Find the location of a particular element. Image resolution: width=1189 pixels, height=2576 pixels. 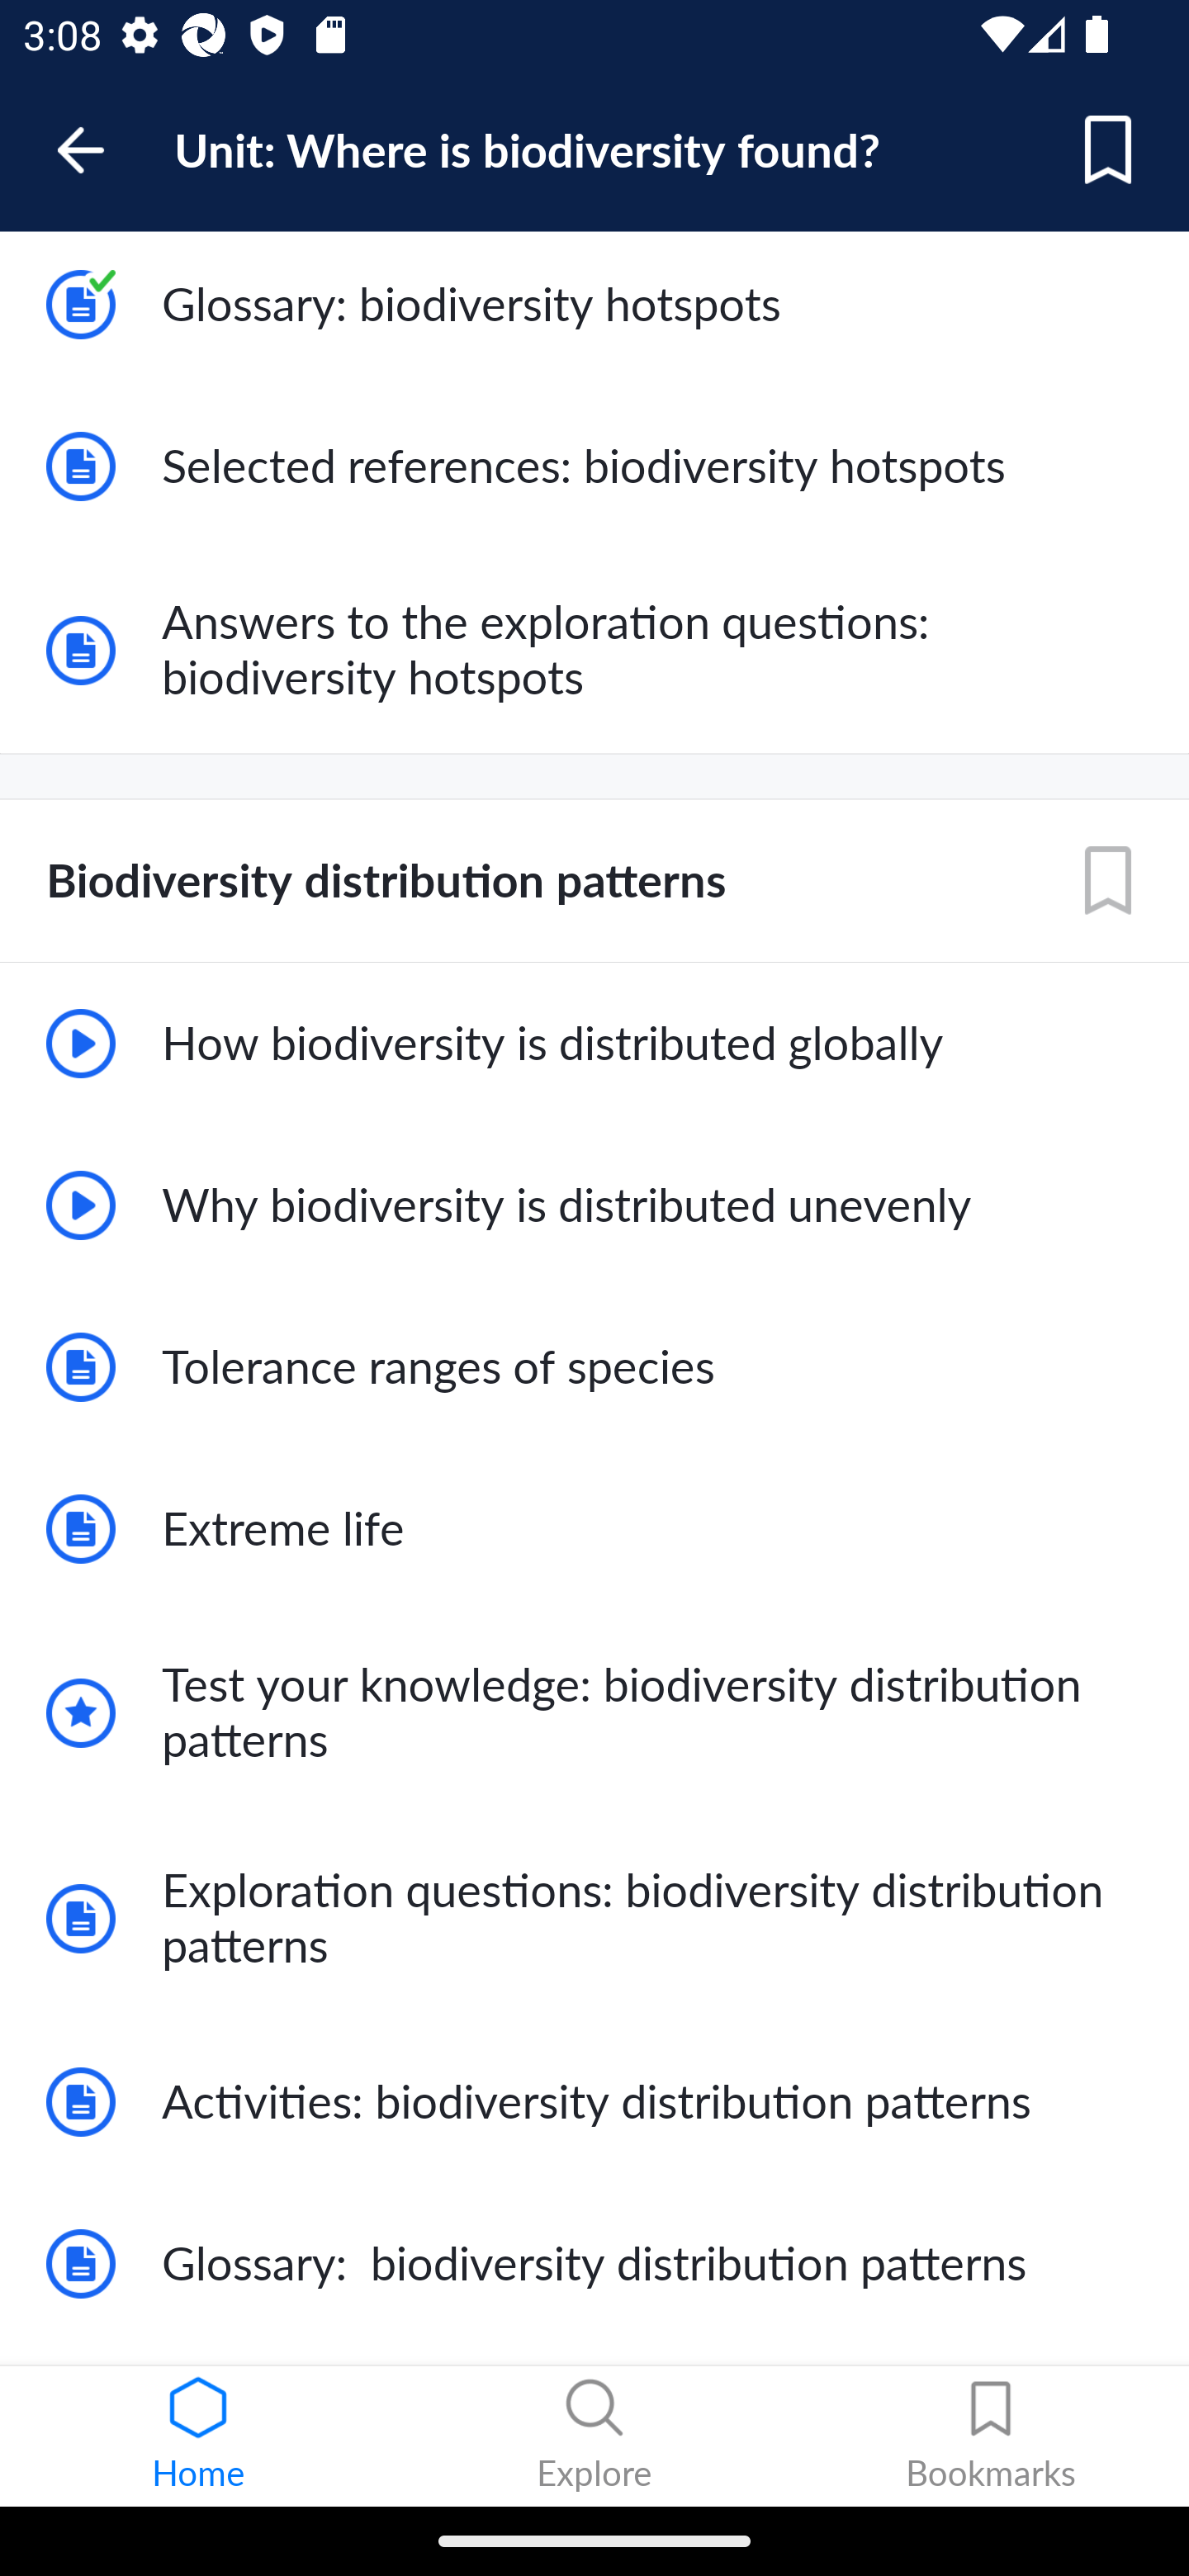

Extreme life is located at coordinates (594, 1529).